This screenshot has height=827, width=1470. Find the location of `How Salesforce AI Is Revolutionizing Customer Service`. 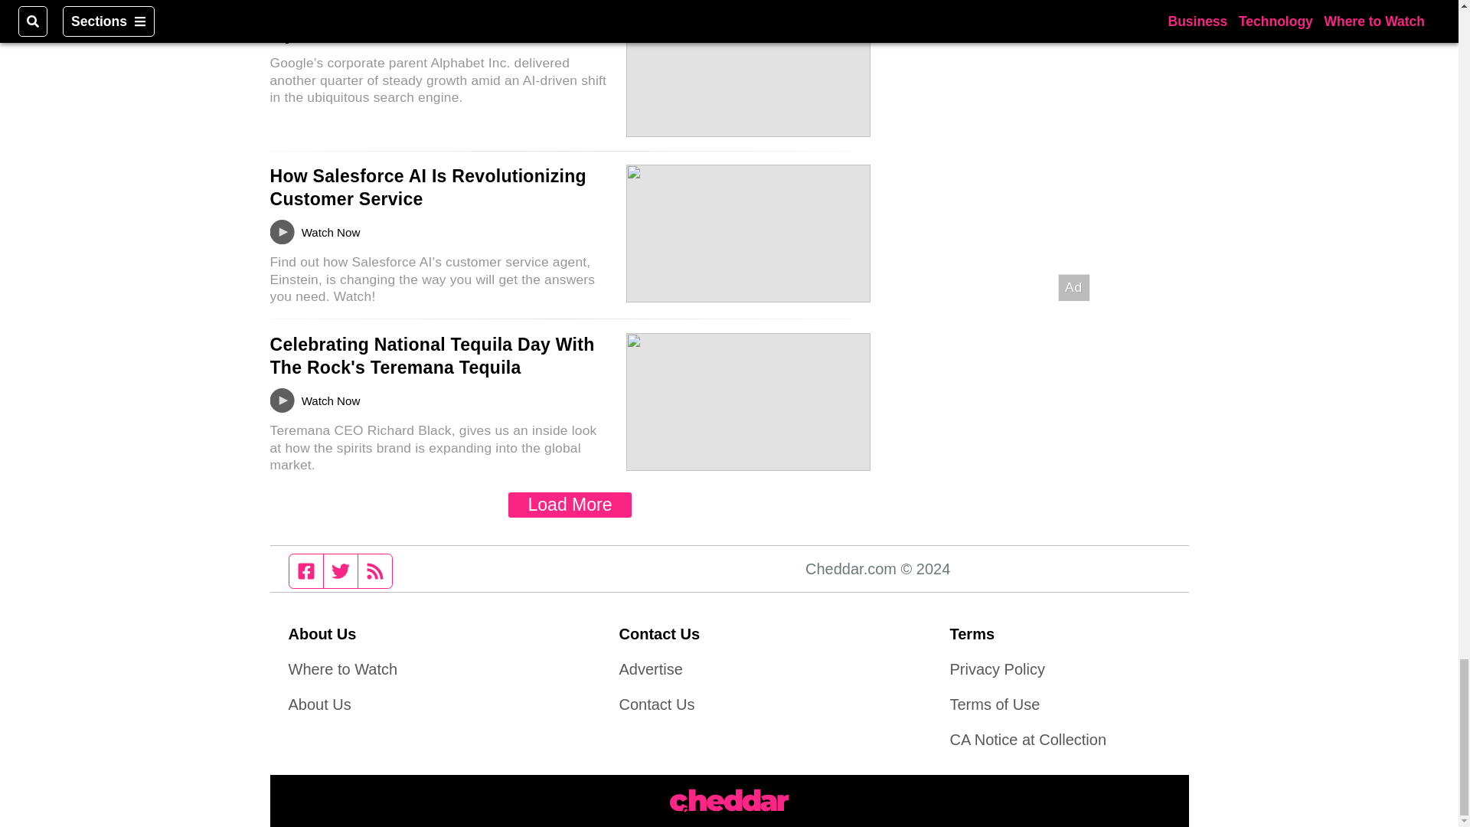

How Salesforce AI Is Revolutionizing Customer Service is located at coordinates (427, 188).